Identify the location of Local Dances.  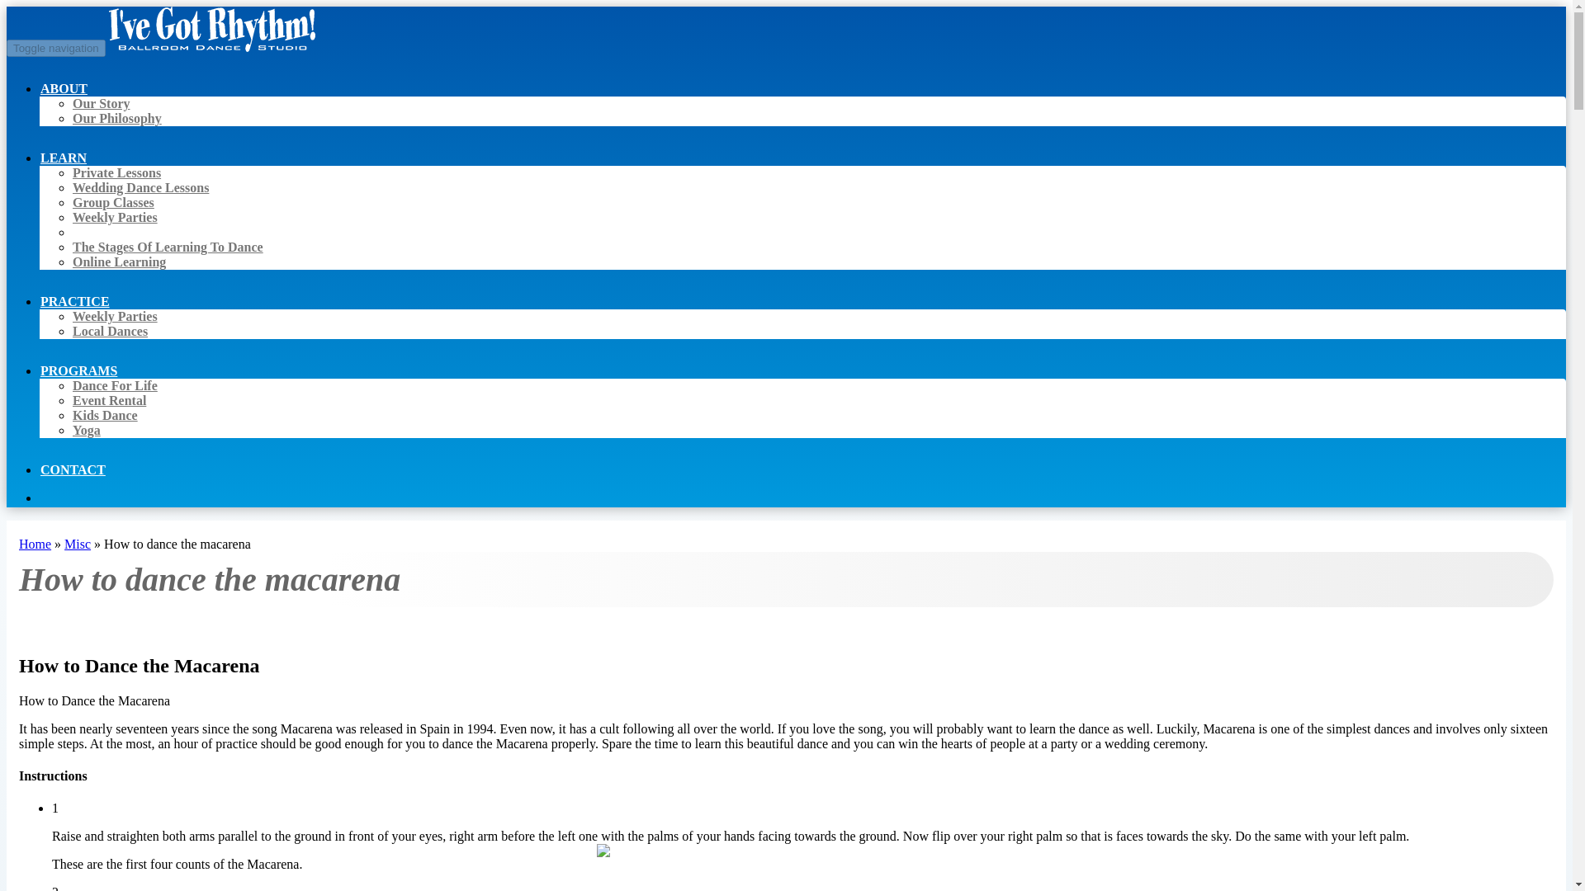
(110, 332).